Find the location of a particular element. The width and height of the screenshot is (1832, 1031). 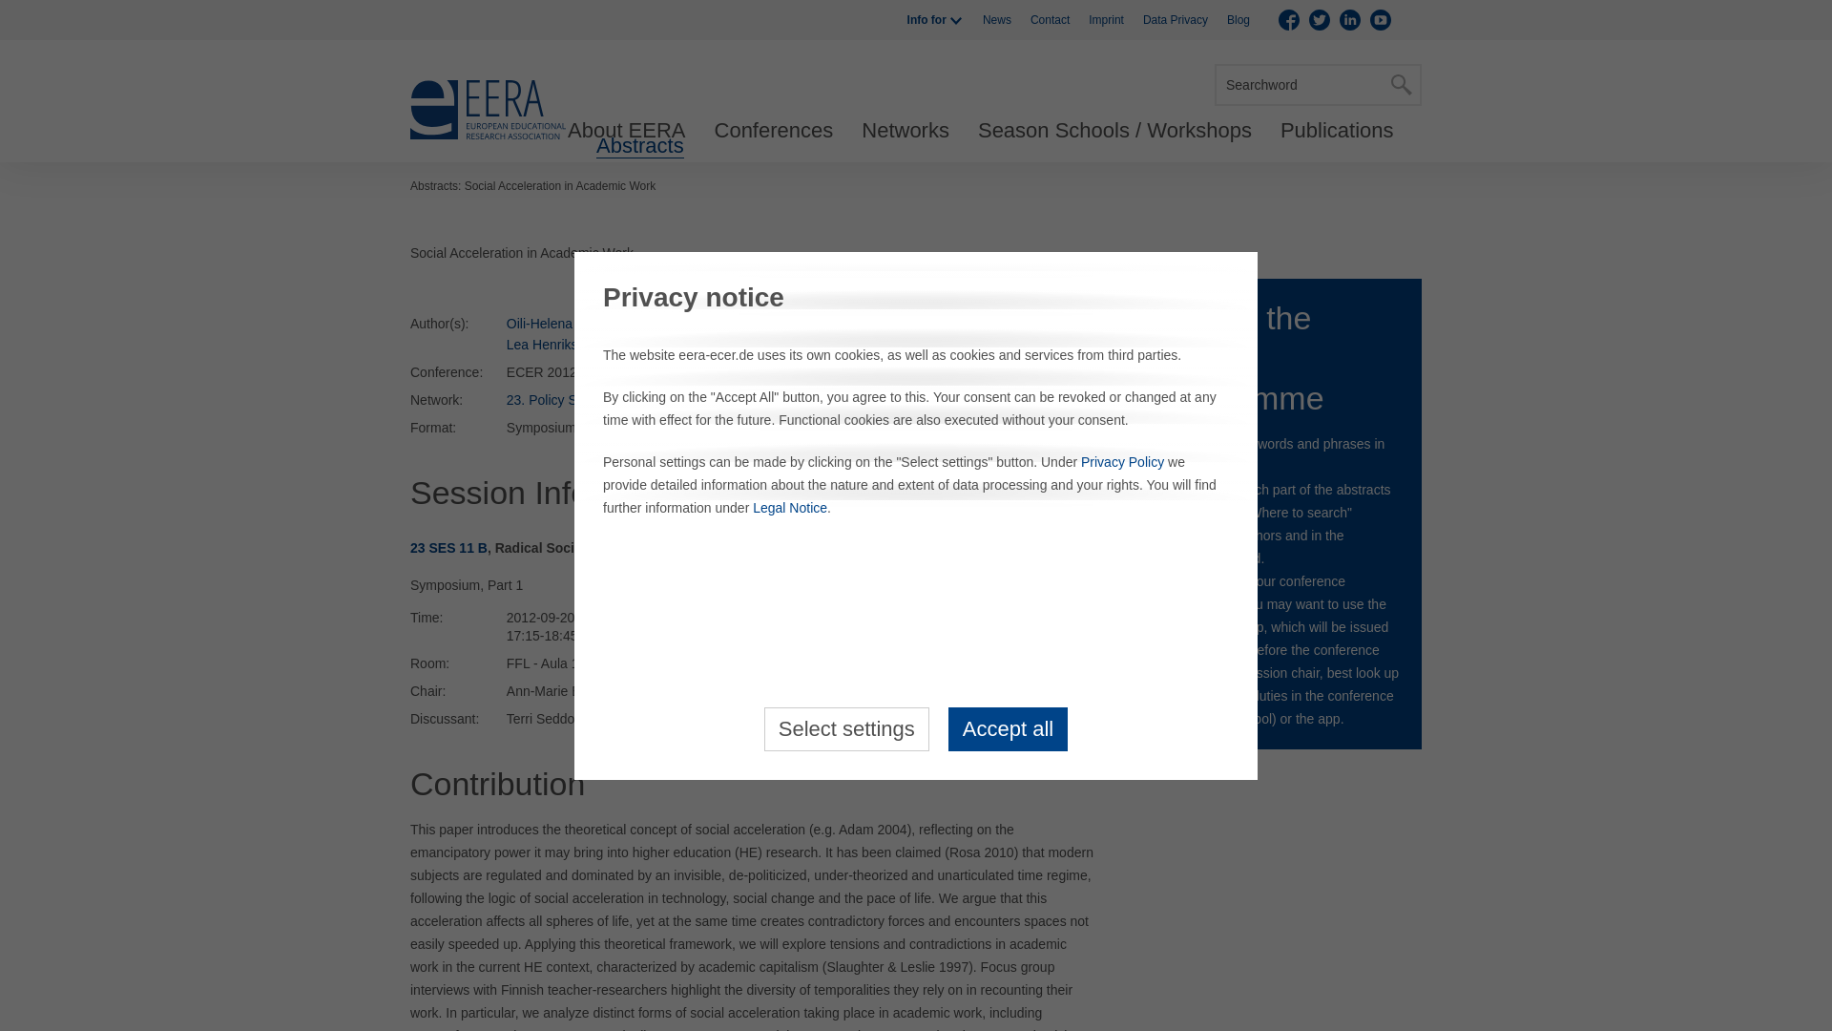

Legal Notice is located at coordinates (790, 508).